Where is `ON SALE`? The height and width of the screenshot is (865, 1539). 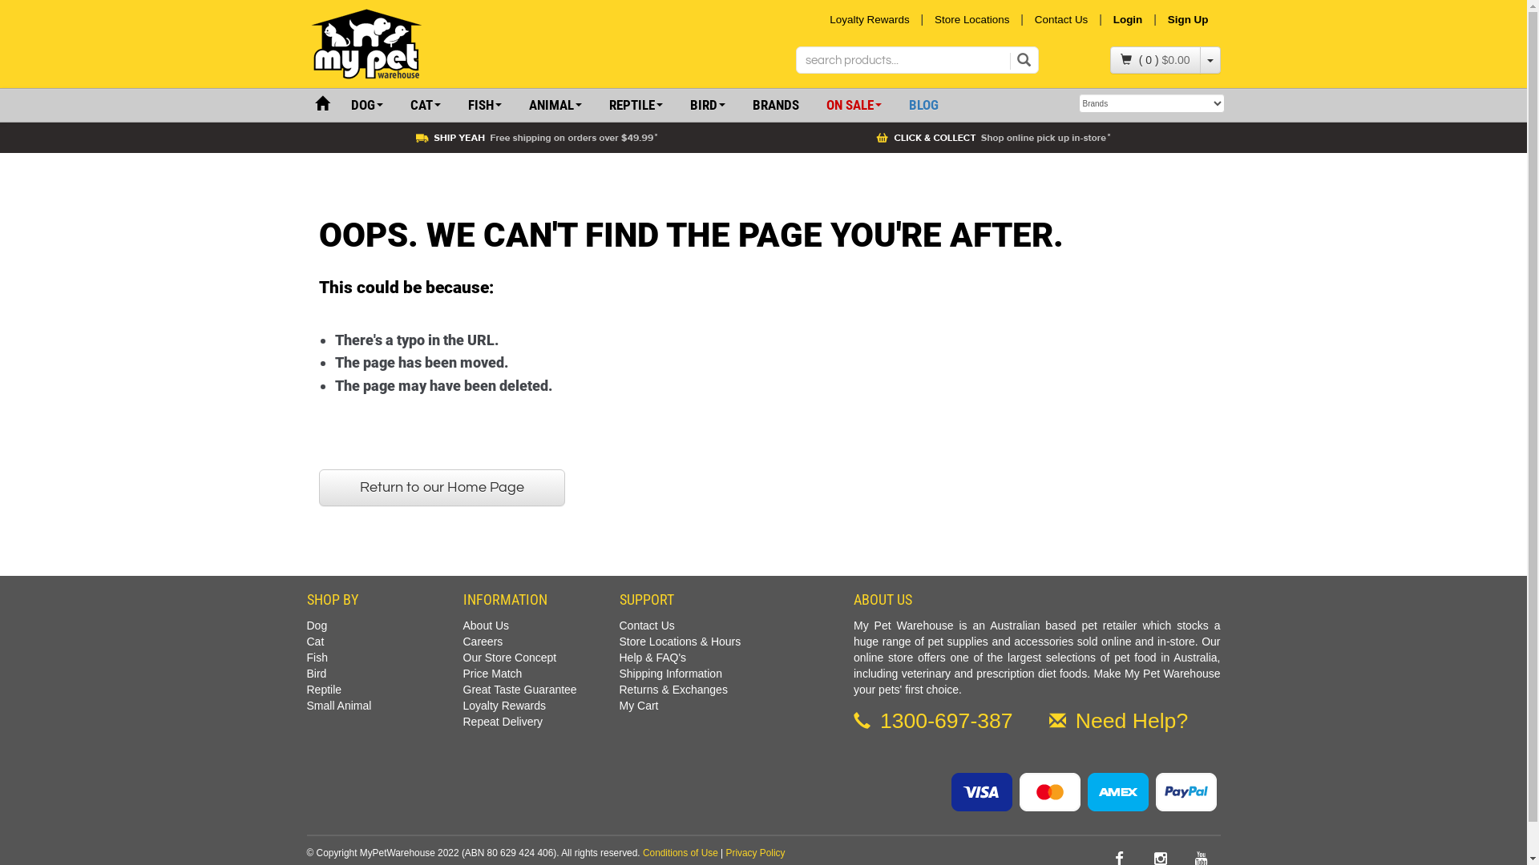
ON SALE is located at coordinates (854, 106).